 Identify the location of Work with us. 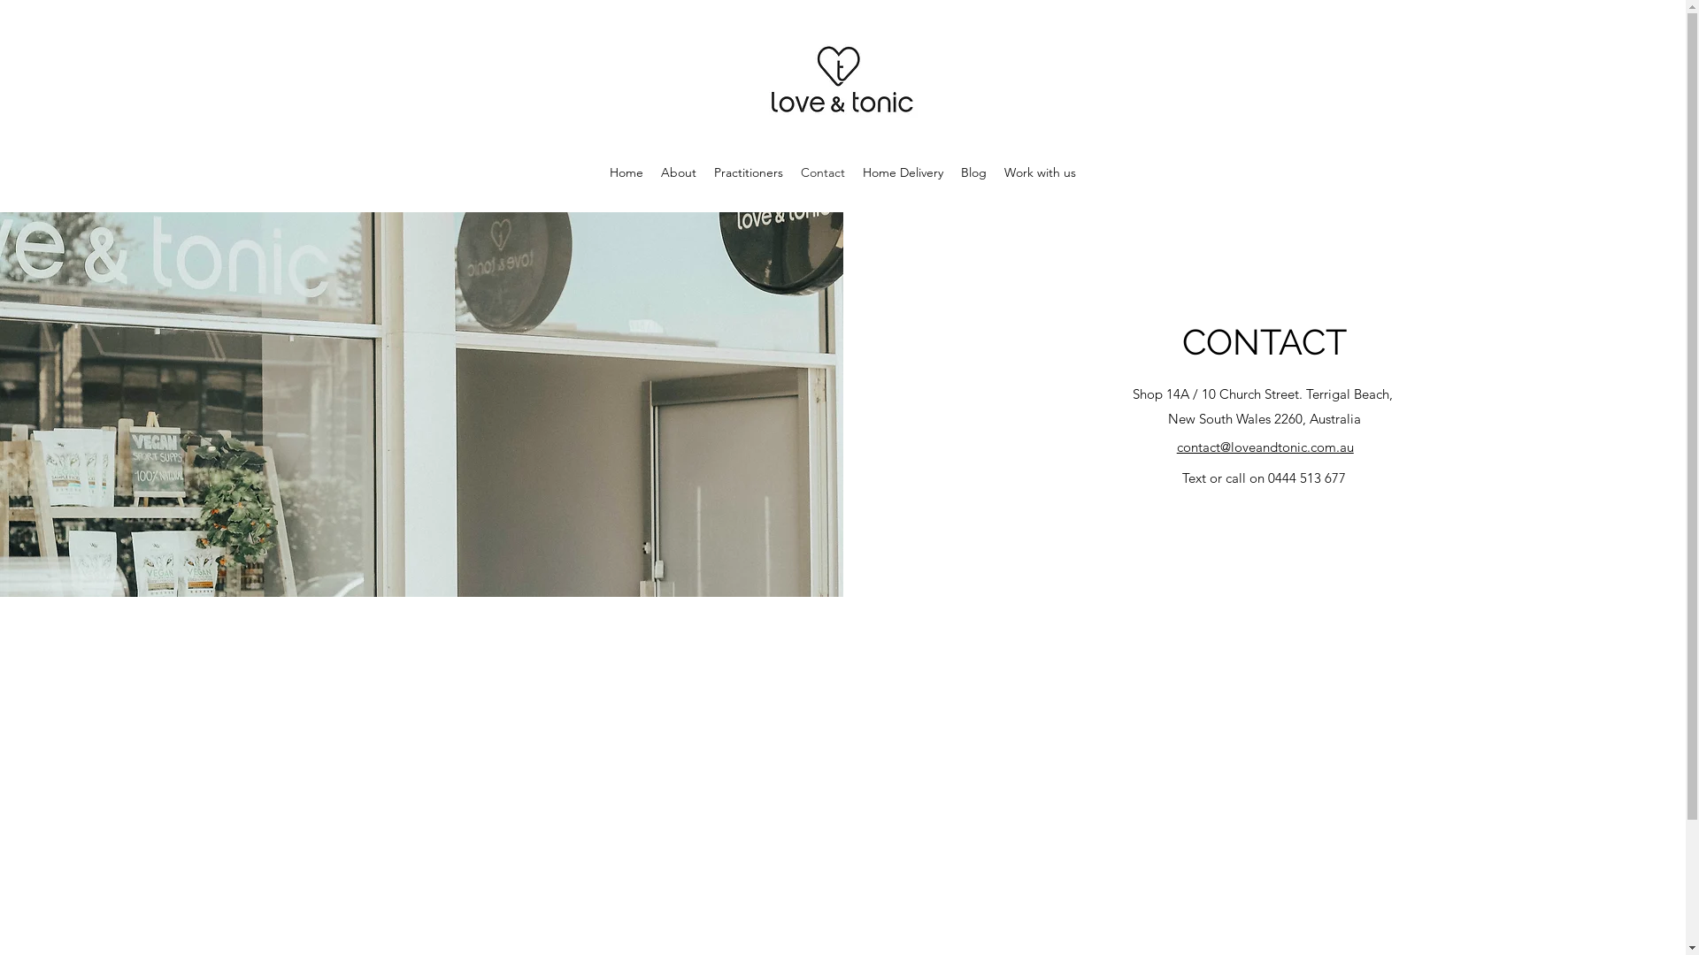
(1041, 172).